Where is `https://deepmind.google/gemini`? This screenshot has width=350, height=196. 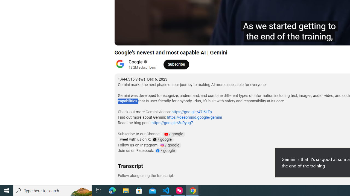 https://deepmind.google/gemini is located at coordinates (194, 117).